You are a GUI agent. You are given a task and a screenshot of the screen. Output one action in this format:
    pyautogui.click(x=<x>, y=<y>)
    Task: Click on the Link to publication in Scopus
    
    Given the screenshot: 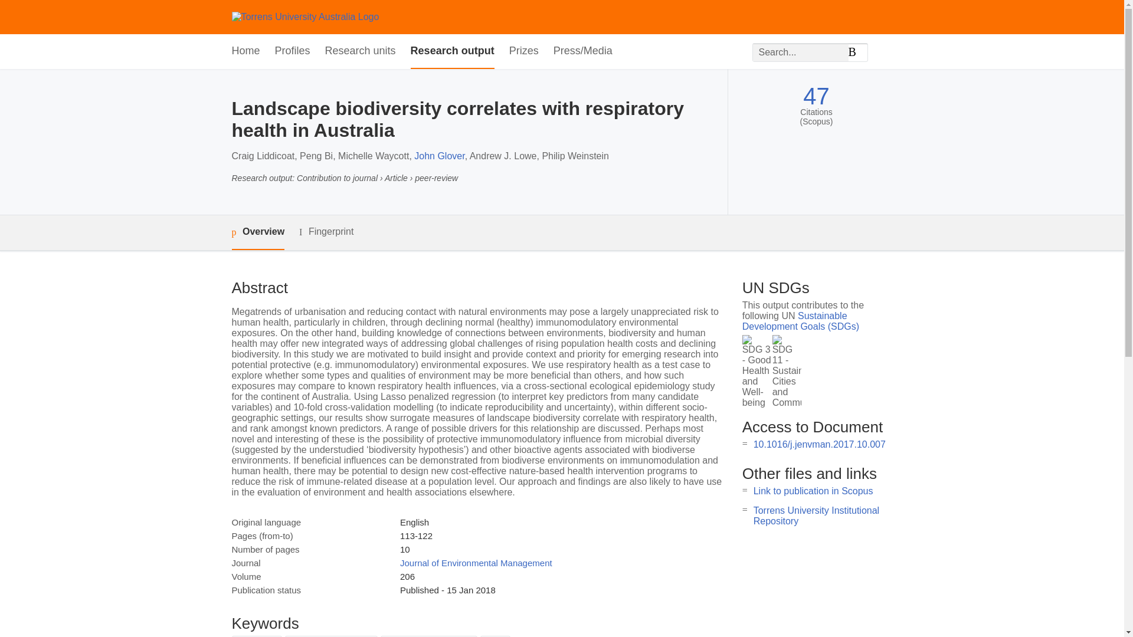 What is the action you would take?
    pyautogui.click(x=813, y=491)
    